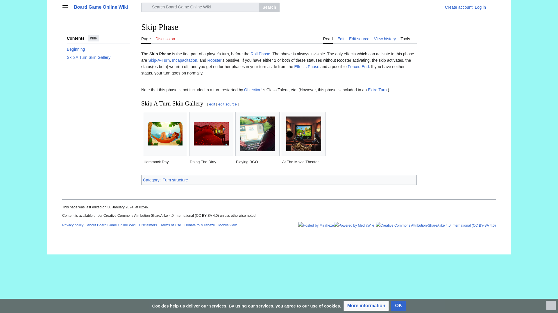 The image size is (558, 313). I want to click on hide, so click(94, 38).